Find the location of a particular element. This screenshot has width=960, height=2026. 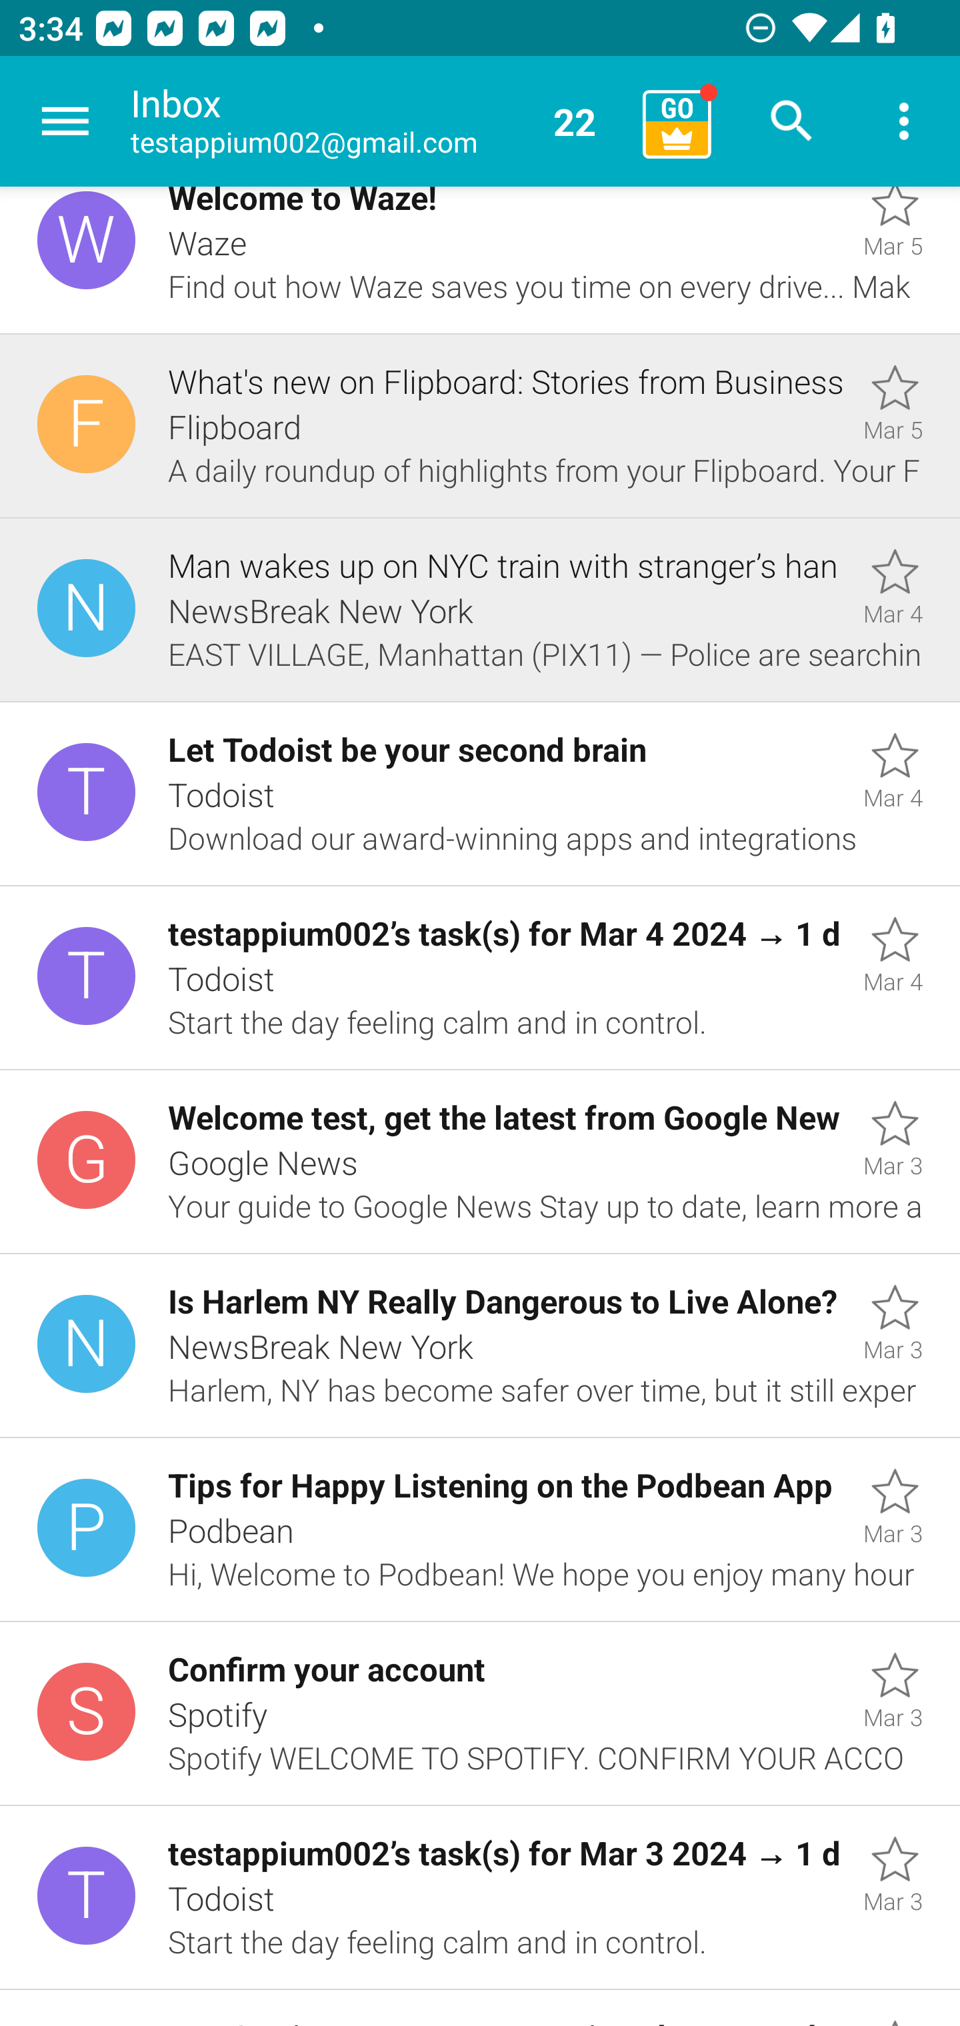

Inbox testappium002@gmail.com 22 is located at coordinates (377, 121).